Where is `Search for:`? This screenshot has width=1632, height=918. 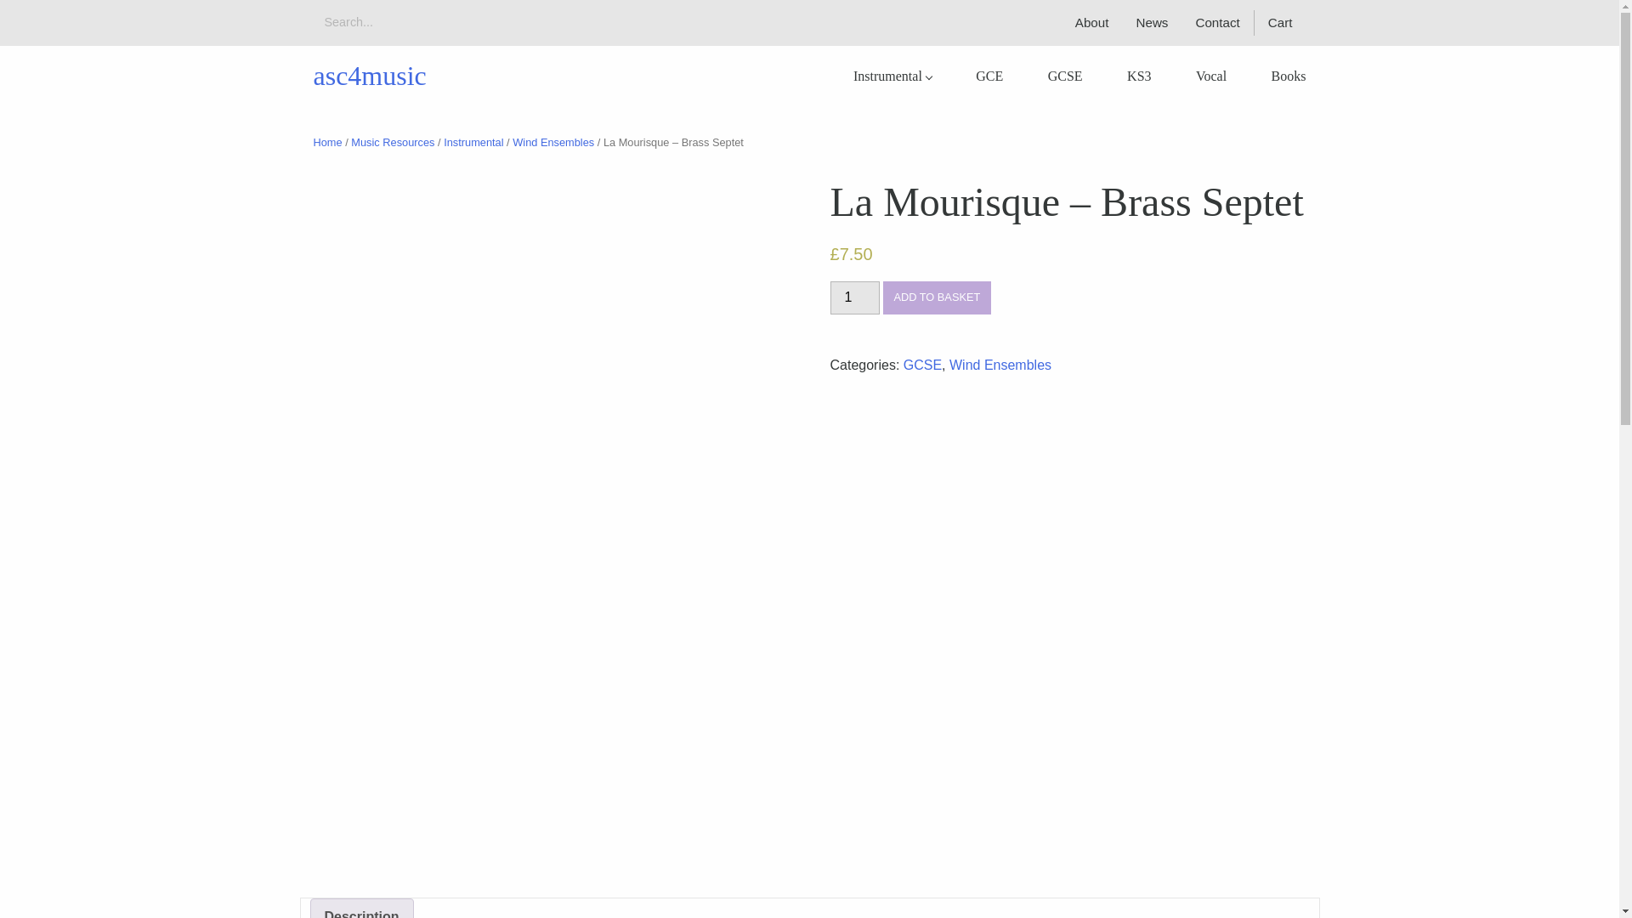 Search for: is located at coordinates (398, 22).